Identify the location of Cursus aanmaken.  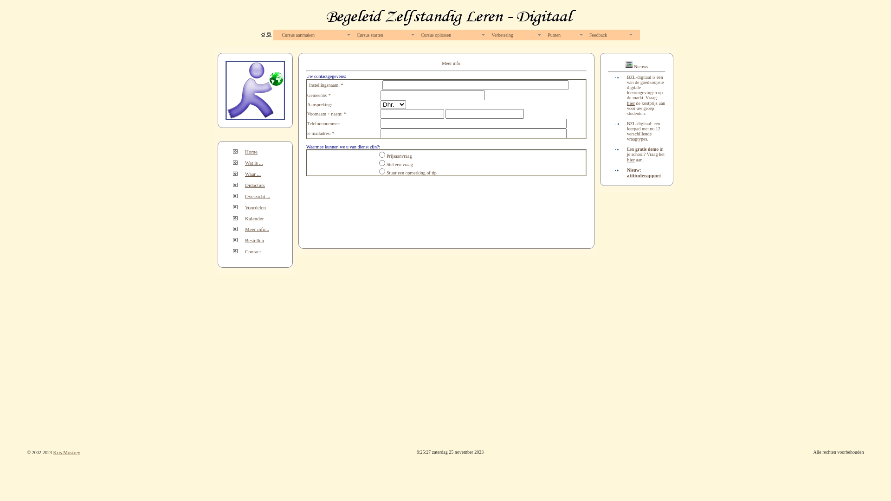
(316, 35).